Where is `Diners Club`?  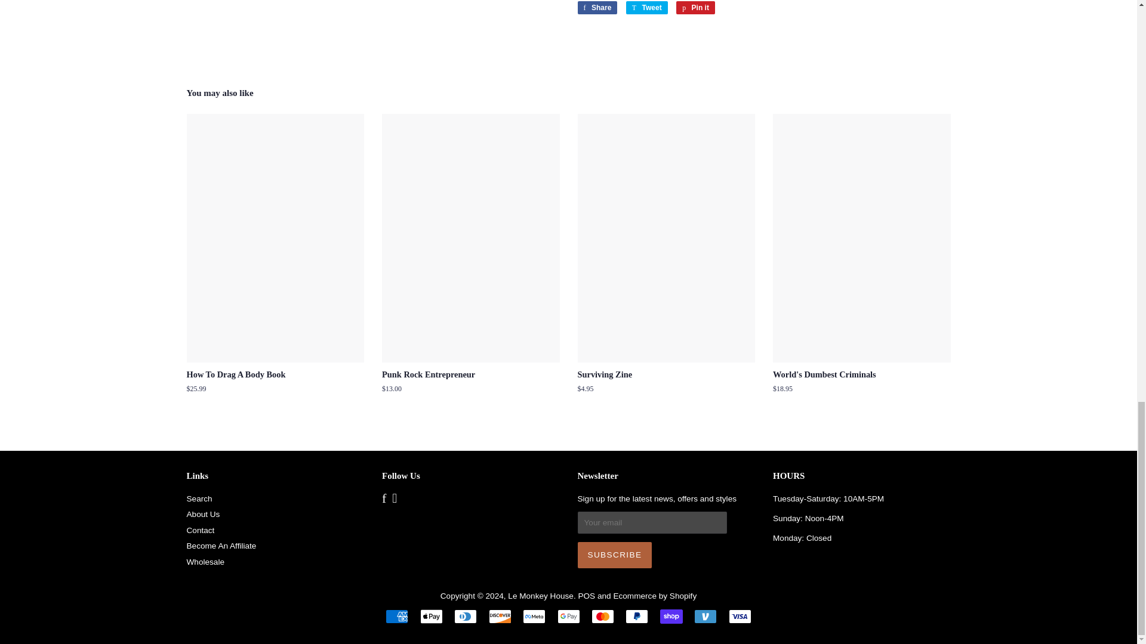 Diners Club is located at coordinates (465, 617).